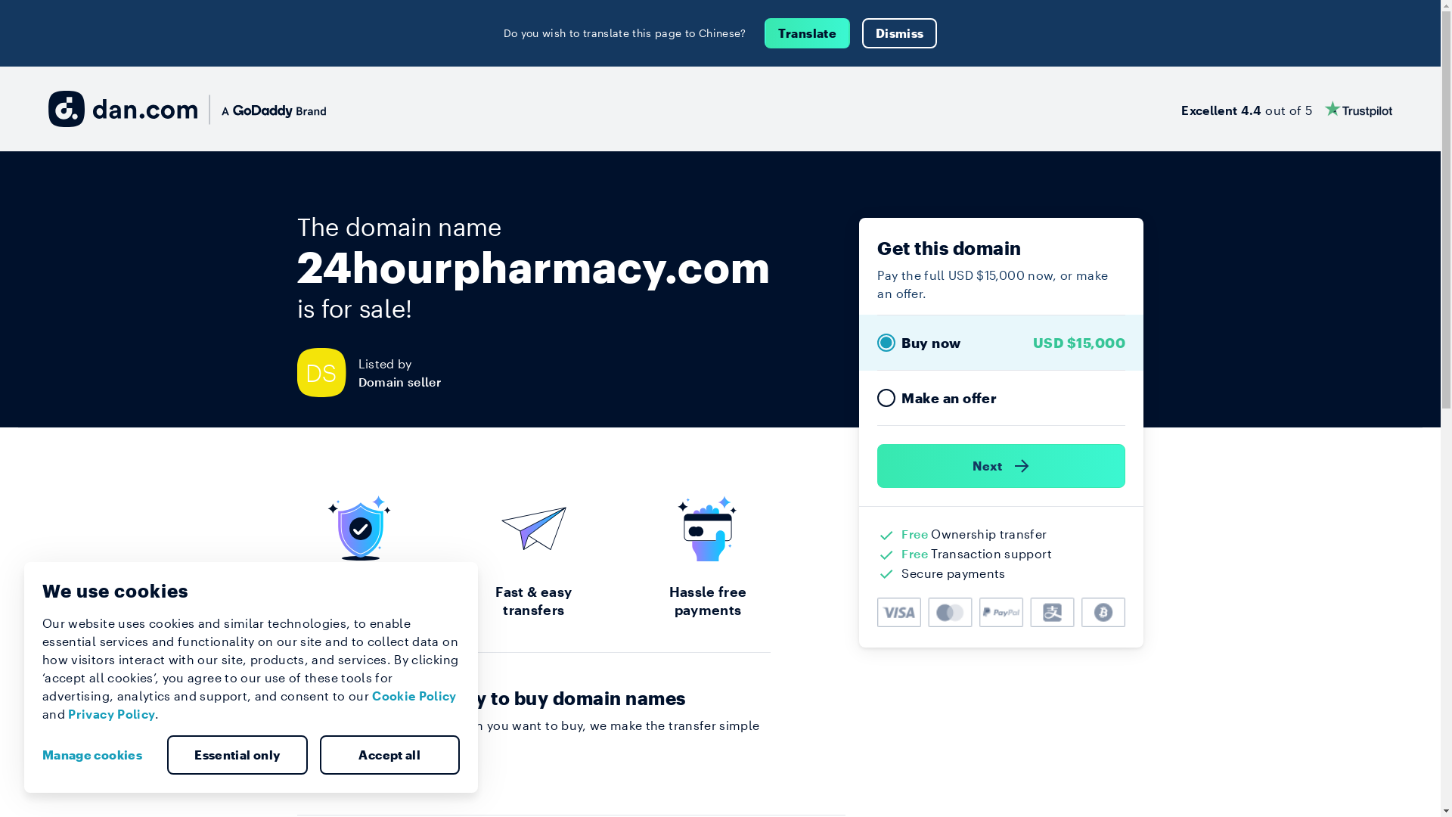 This screenshot has height=817, width=1452. What do you see at coordinates (414, 696) in the screenshot?
I see `Cookie Policy` at bounding box center [414, 696].